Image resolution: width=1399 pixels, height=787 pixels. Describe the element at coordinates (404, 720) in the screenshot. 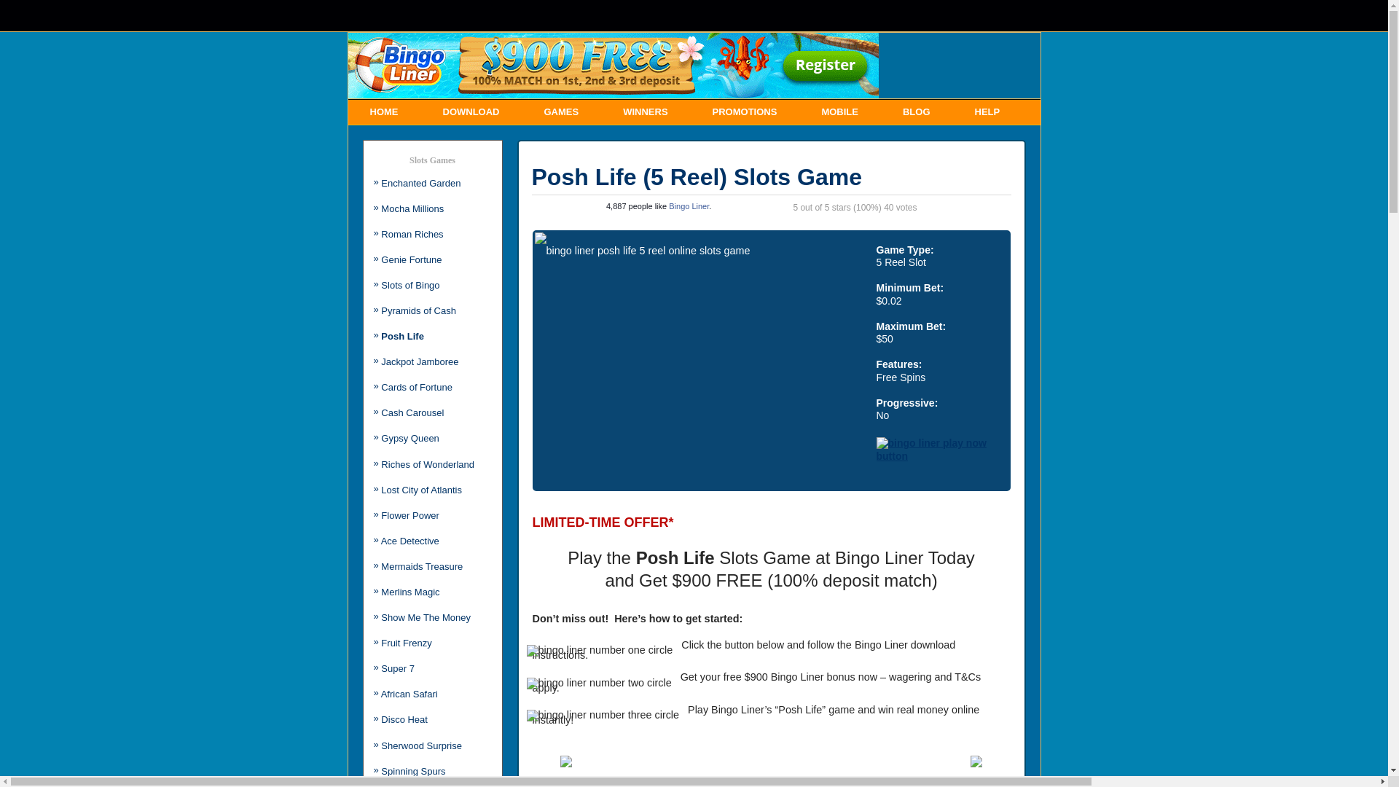

I see `Disco Heat` at that location.